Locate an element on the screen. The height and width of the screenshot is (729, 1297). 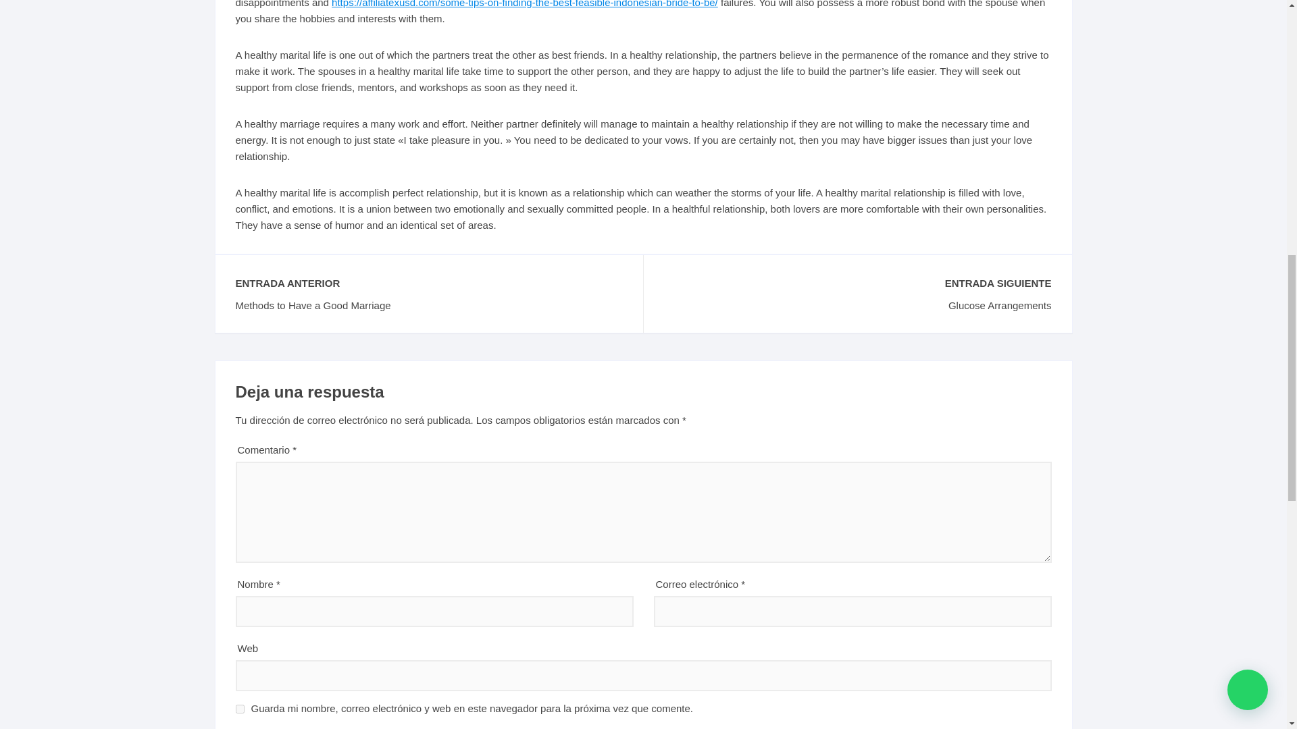
yes is located at coordinates (239, 709).